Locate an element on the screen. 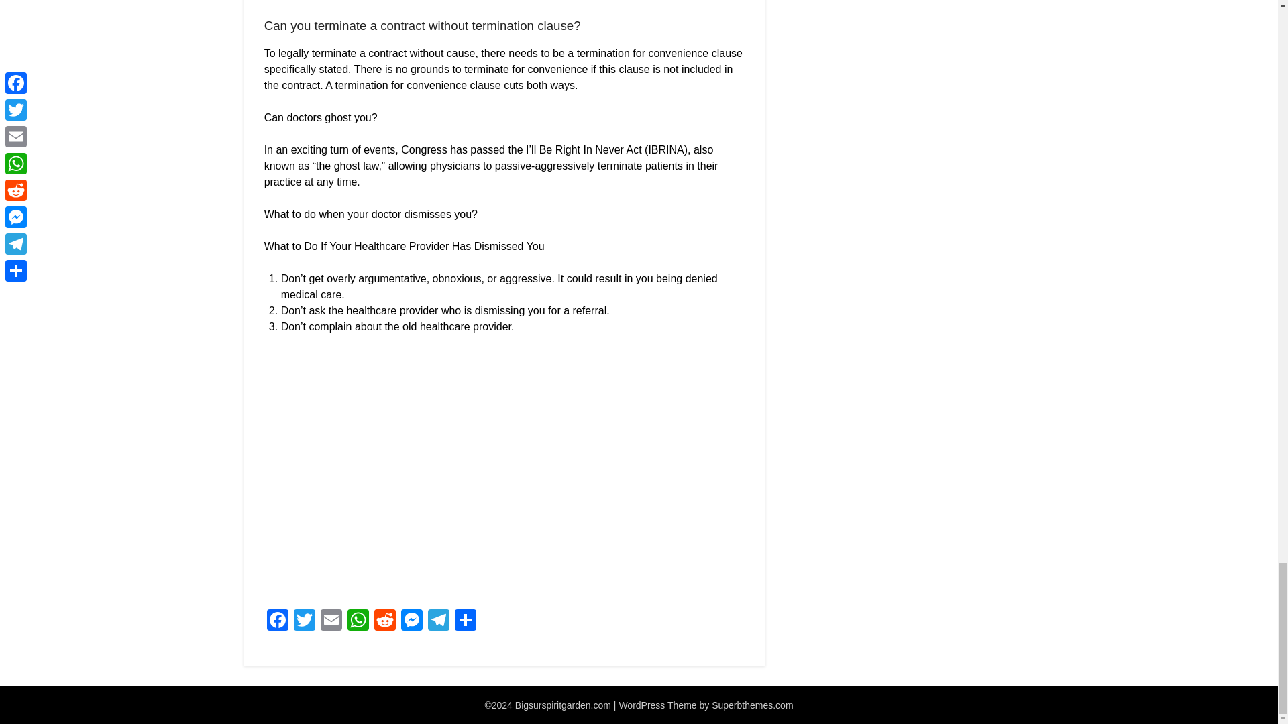 Image resolution: width=1288 pixels, height=724 pixels. WhatsApp is located at coordinates (358, 622).